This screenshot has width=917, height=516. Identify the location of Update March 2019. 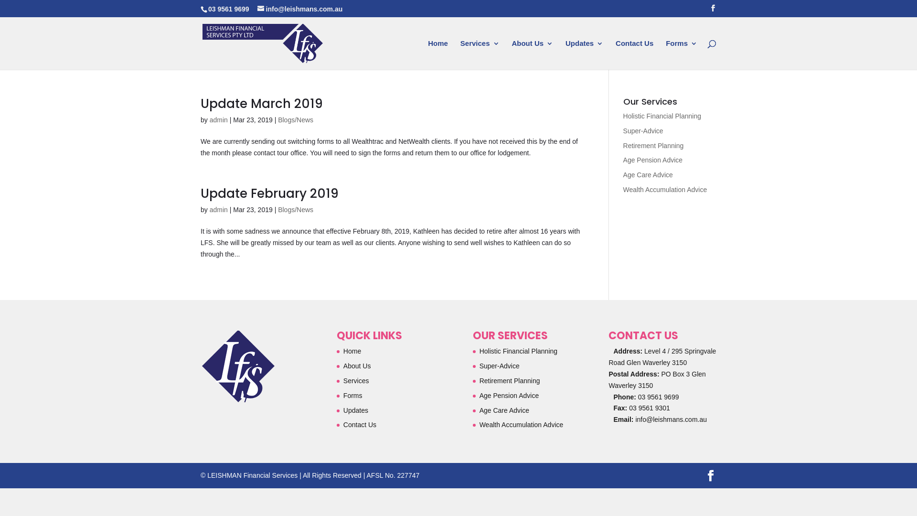
(262, 104).